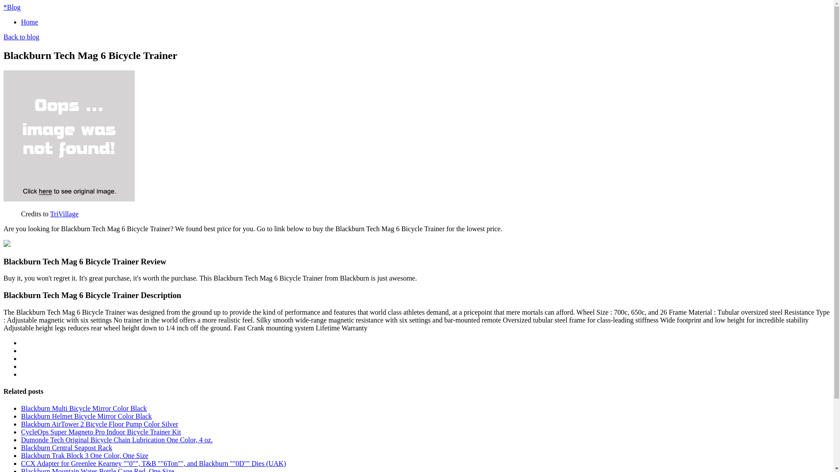 Image resolution: width=840 pixels, height=472 pixels. What do you see at coordinates (85, 455) in the screenshot?
I see `Blackburn Trak Block 3 One Color, One Size` at bounding box center [85, 455].